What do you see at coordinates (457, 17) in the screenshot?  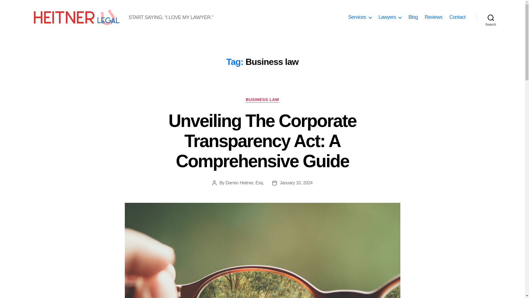 I see `Contact` at bounding box center [457, 17].